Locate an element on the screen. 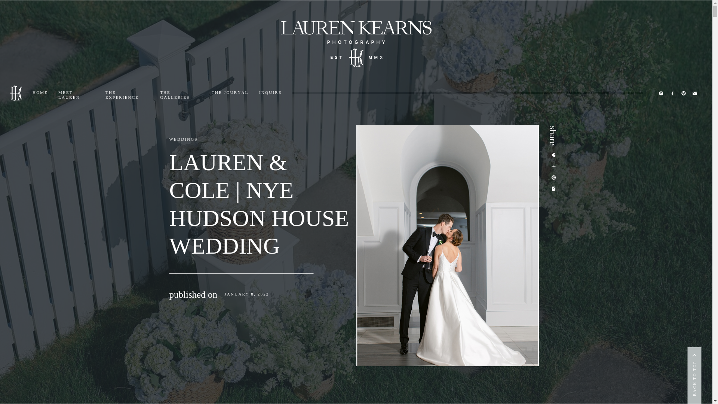 The width and height of the screenshot is (718, 404). THE GALLERIES is located at coordinates (181, 93).